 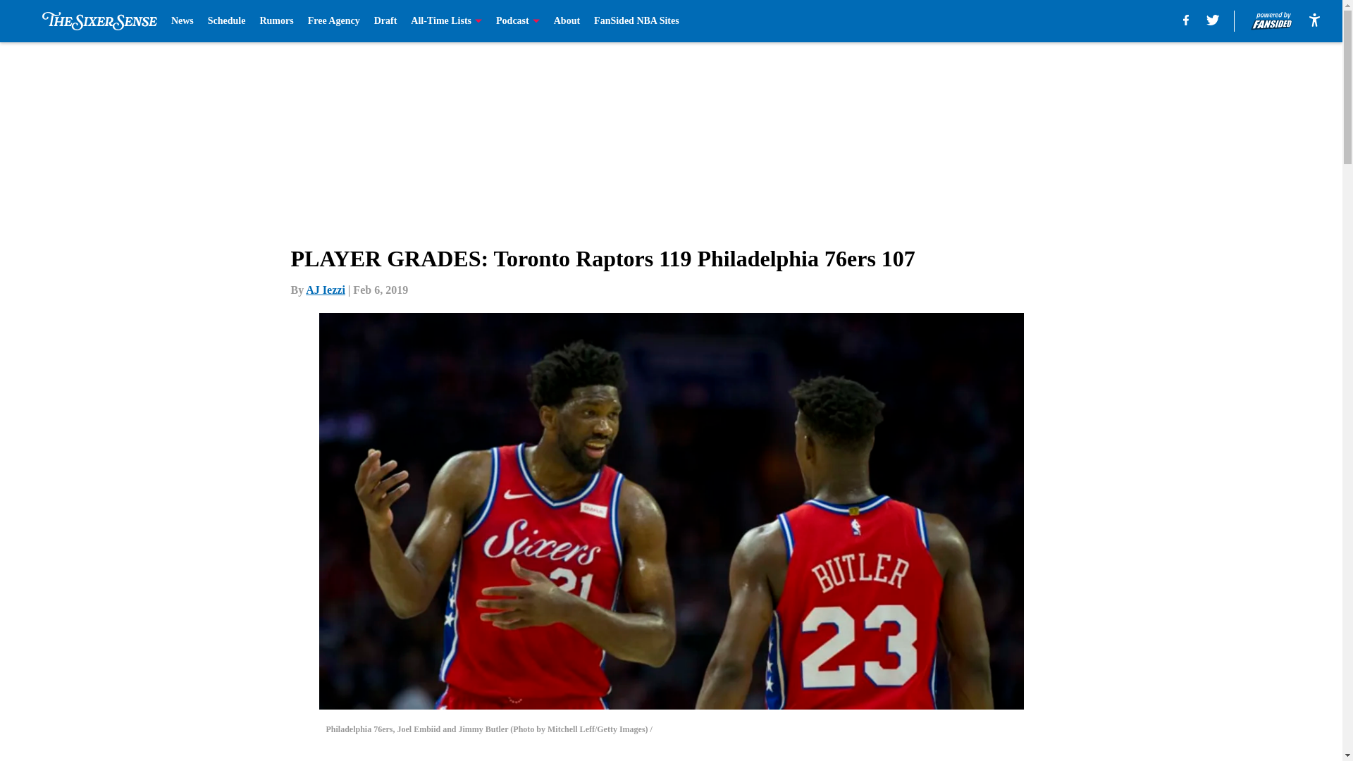 What do you see at coordinates (386, 21) in the screenshot?
I see `Draft` at bounding box center [386, 21].